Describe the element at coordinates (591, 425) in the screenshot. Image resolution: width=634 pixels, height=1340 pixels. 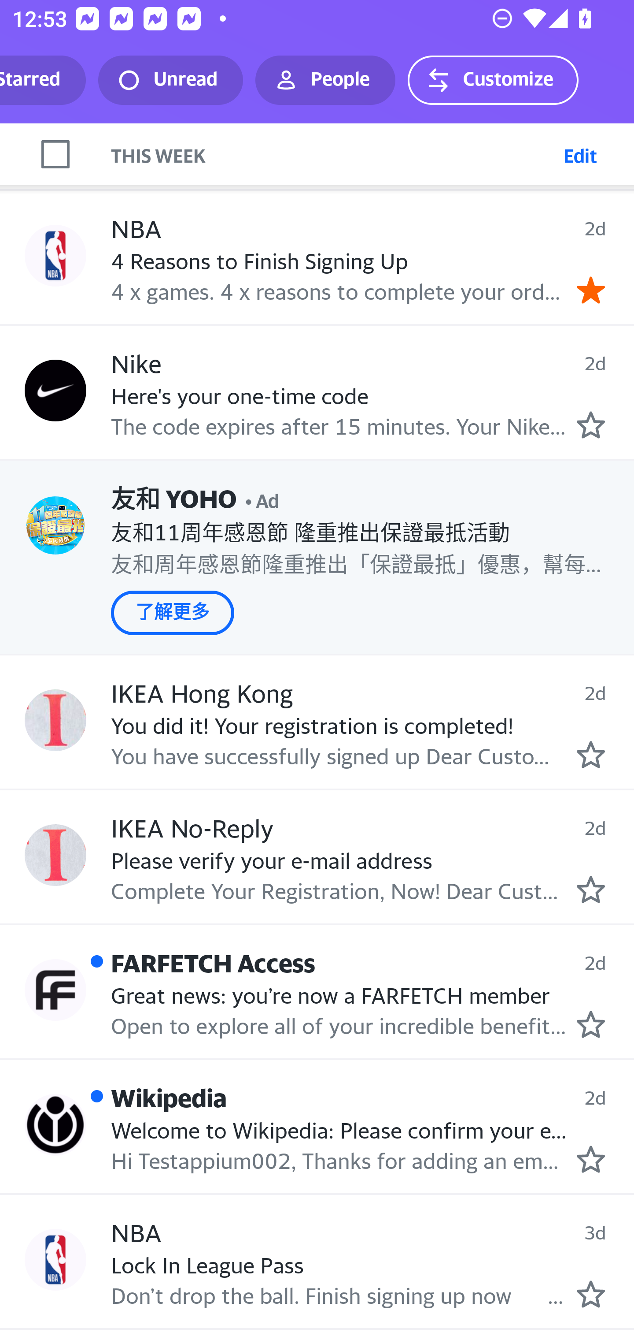
I see `Mark as starred.` at that location.